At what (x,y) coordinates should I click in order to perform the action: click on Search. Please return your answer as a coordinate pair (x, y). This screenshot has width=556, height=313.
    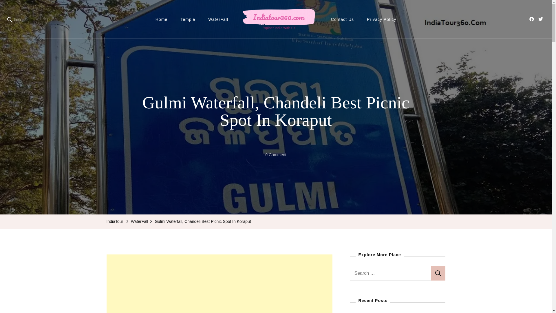
    Looking at the image, I should click on (15, 19).